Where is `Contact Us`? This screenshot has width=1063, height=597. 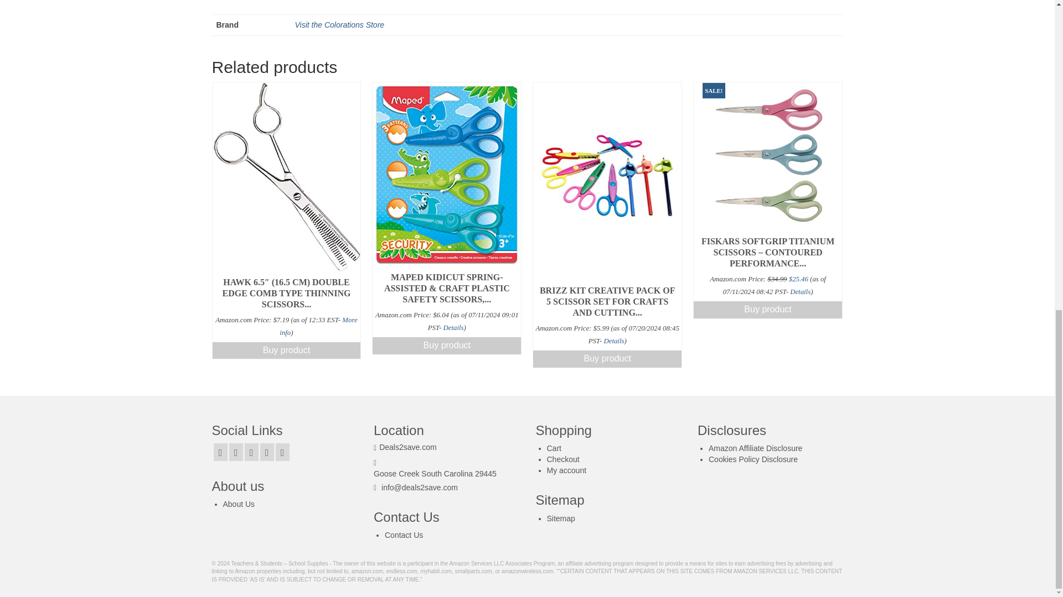 Contact Us is located at coordinates (404, 535).